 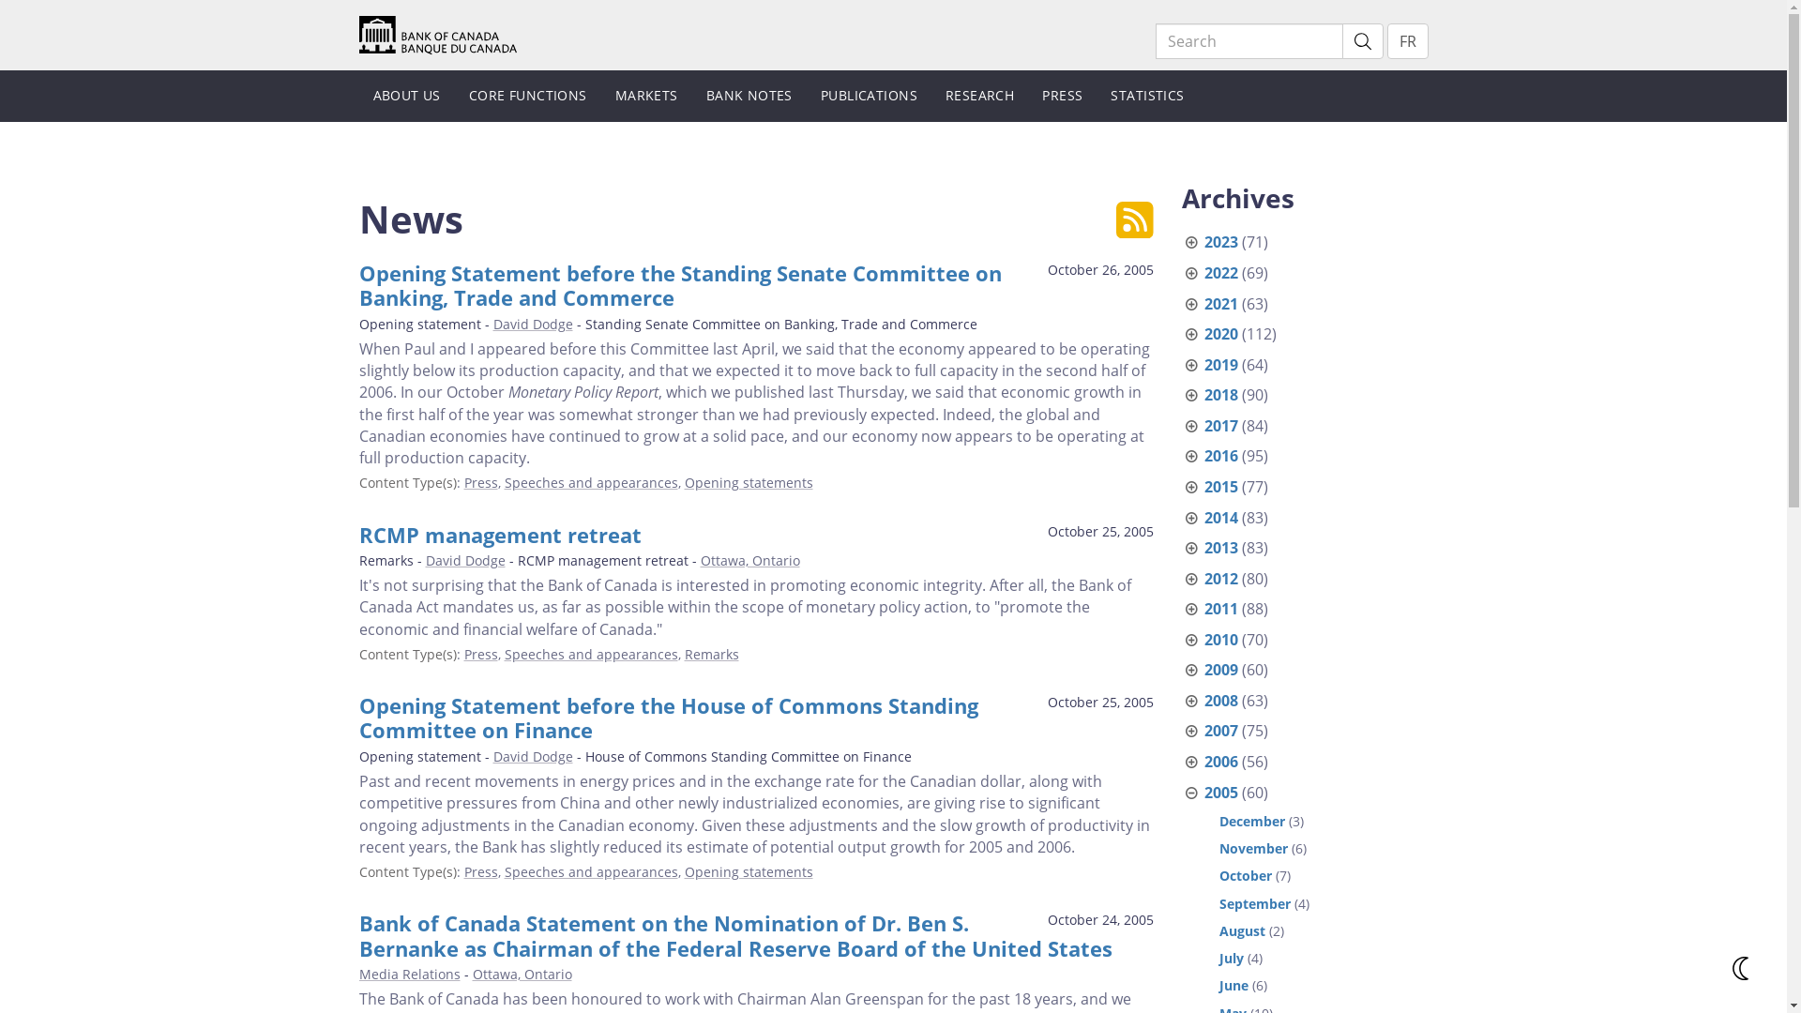 What do you see at coordinates (749, 482) in the screenshot?
I see `Opening statements` at bounding box center [749, 482].